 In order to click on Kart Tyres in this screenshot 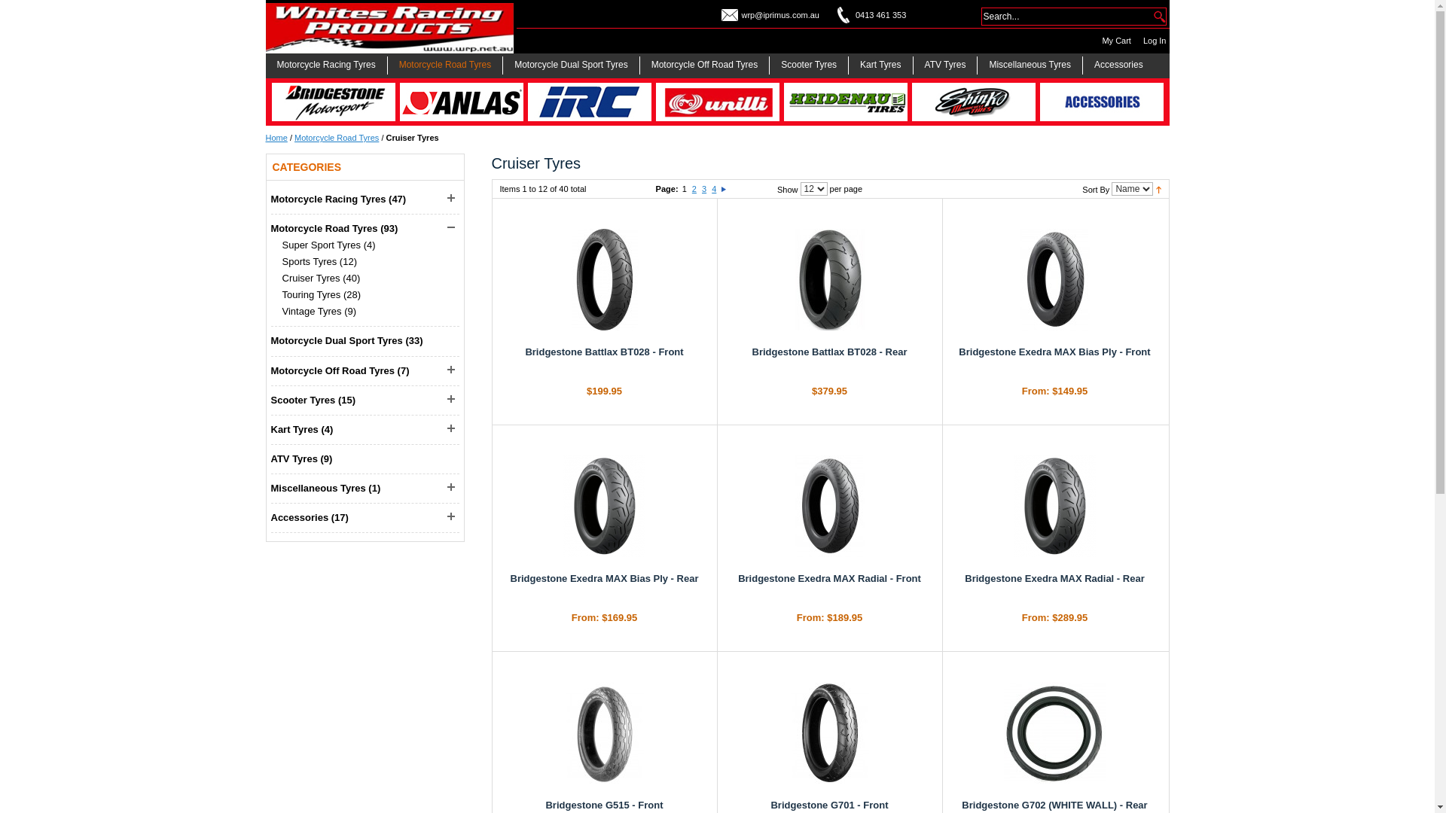, I will do `click(295, 429)`.